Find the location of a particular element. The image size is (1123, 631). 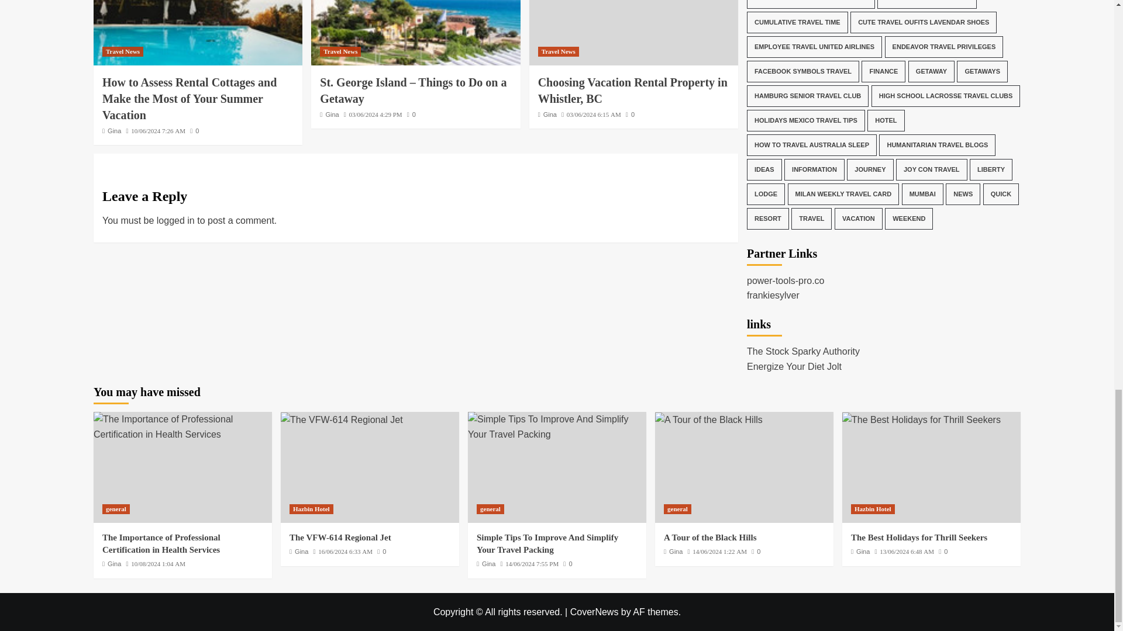

The VFW-614 Regional Jet is located at coordinates (342, 420).